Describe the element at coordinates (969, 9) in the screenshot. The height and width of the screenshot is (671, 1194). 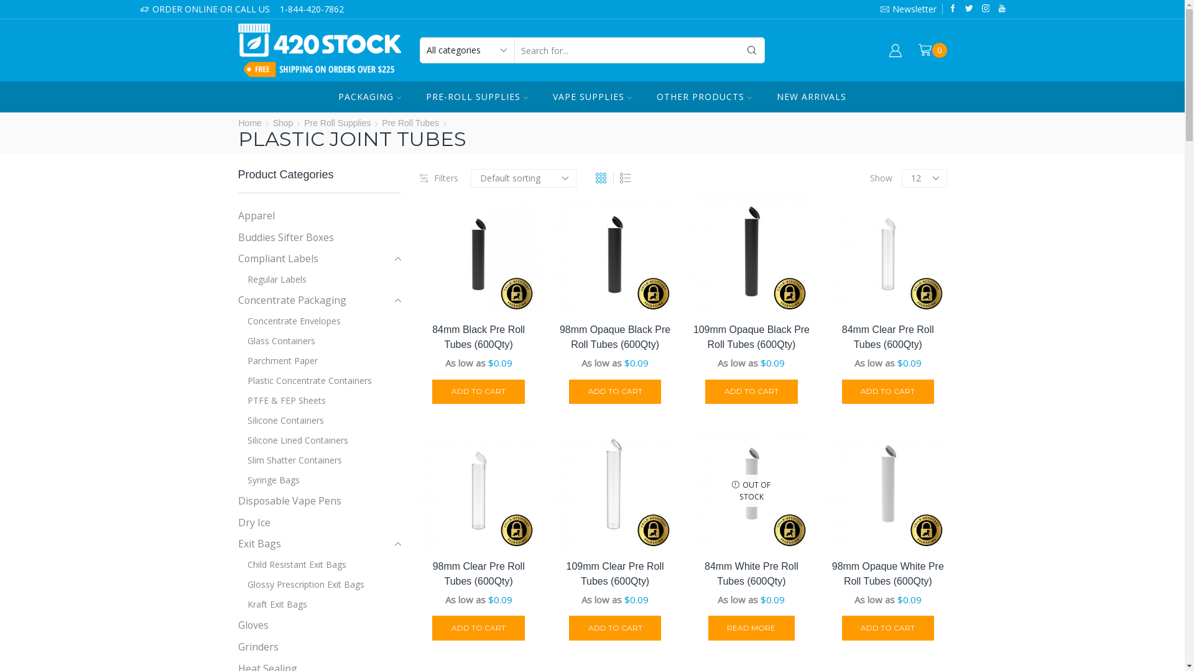
I see `Twitter` at that location.